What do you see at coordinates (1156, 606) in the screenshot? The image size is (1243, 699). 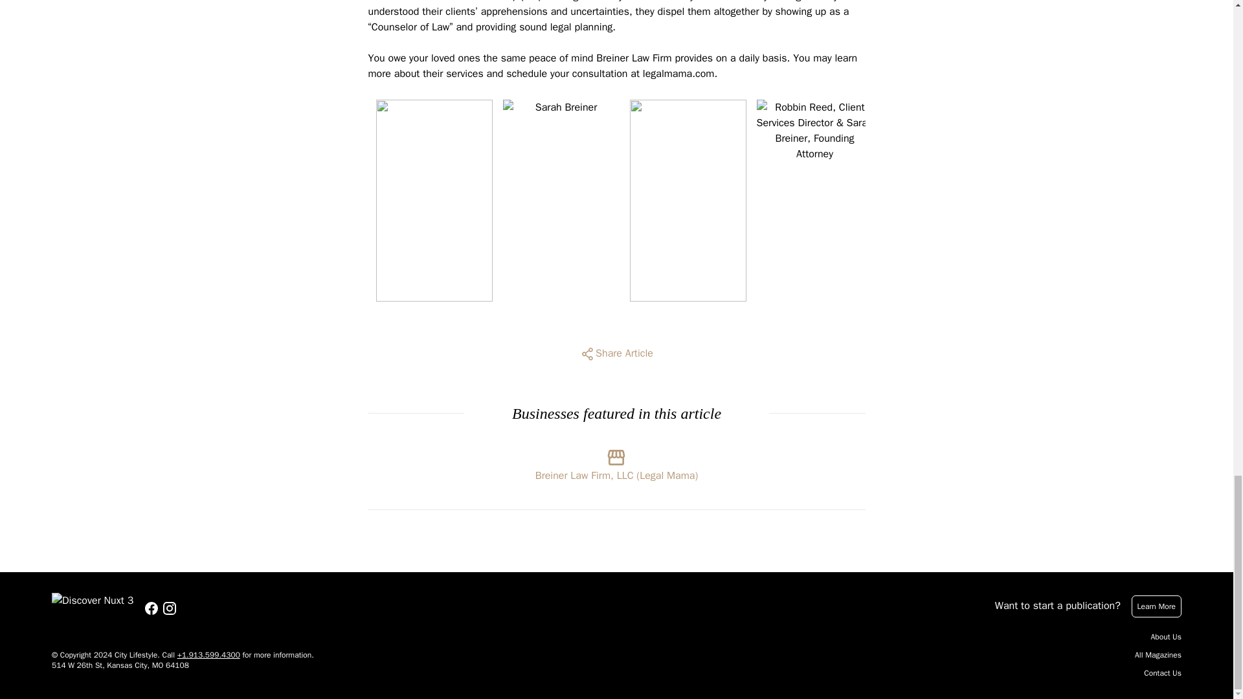 I see `Learn More` at bounding box center [1156, 606].